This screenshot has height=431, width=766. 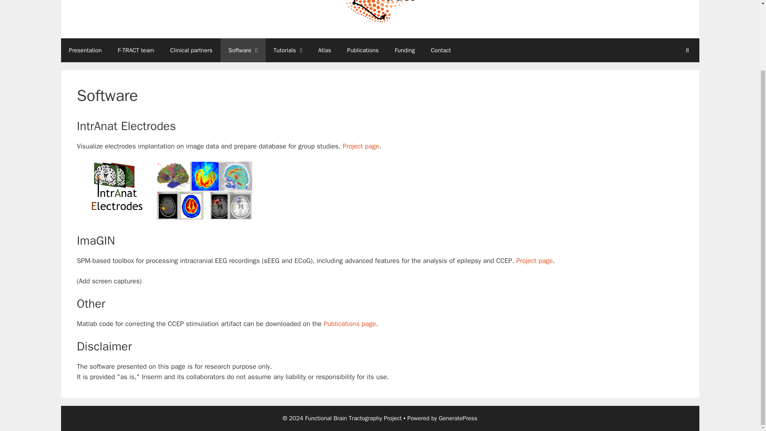 I want to click on Project page, so click(x=361, y=146).